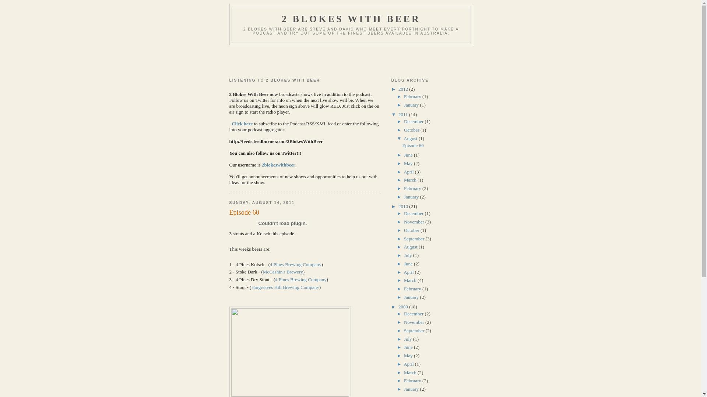  What do you see at coordinates (411, 280) in the screenshot?
I see `March` at bounding box center [411, 280].